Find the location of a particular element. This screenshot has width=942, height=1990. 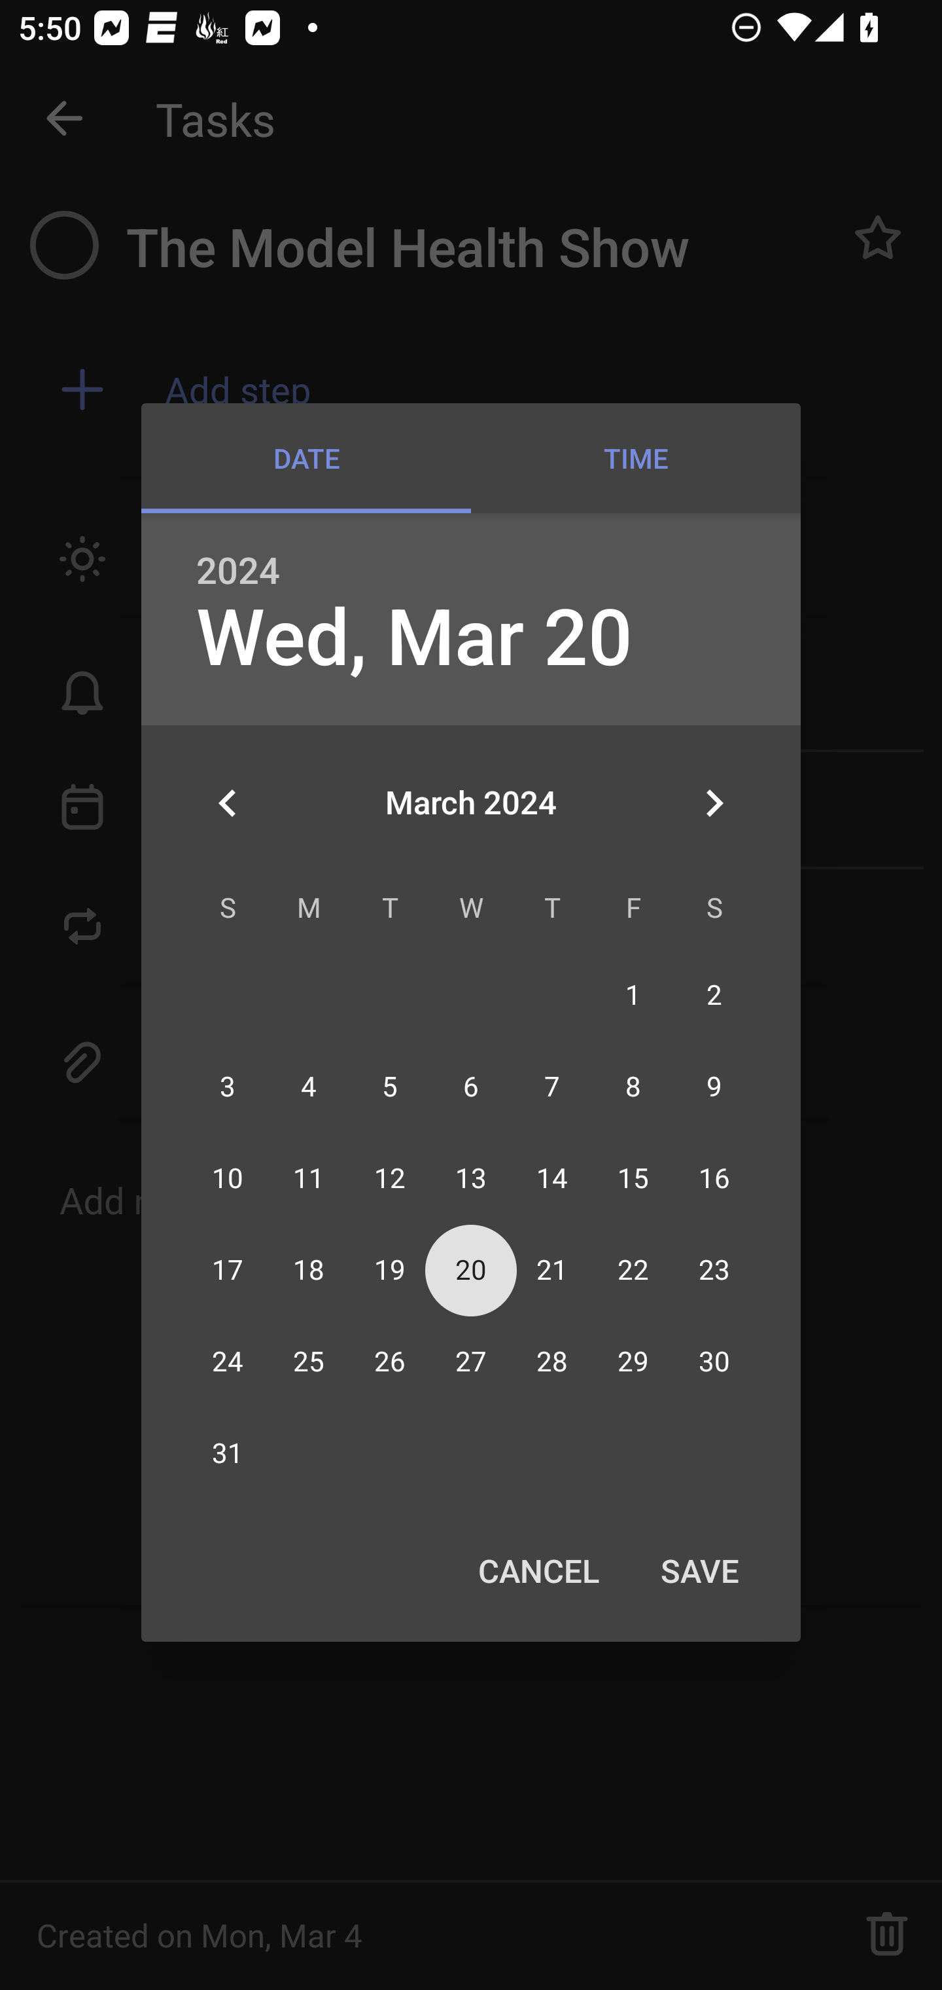

20 20 March 2024 is located at coordinates (471, 1270).